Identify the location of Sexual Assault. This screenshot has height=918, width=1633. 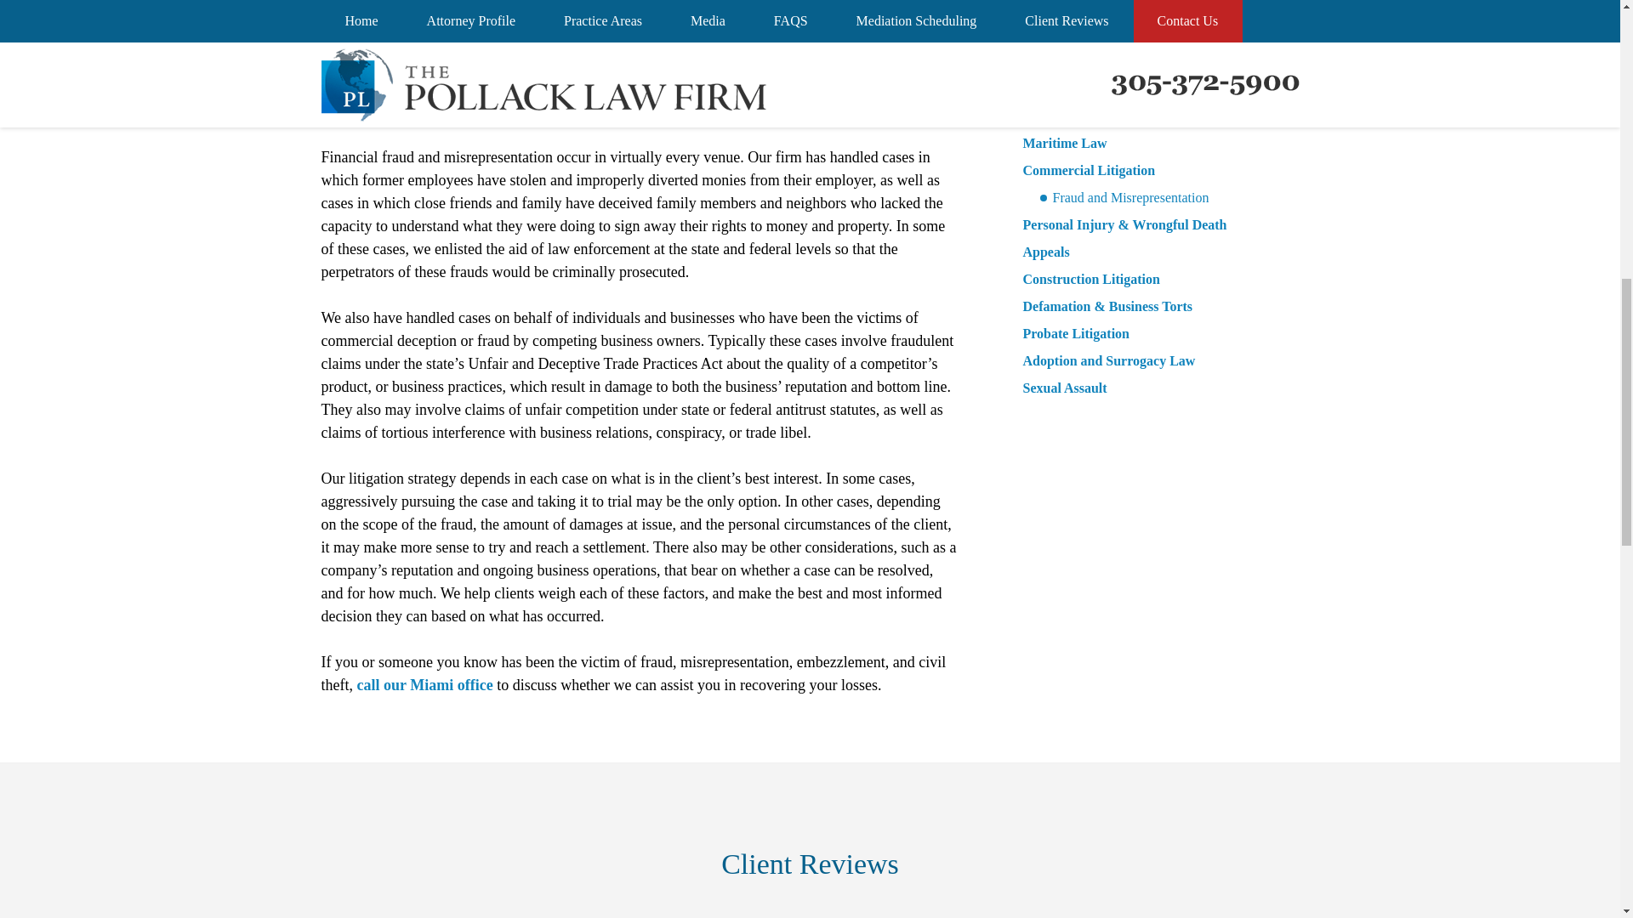
(1064, 388).